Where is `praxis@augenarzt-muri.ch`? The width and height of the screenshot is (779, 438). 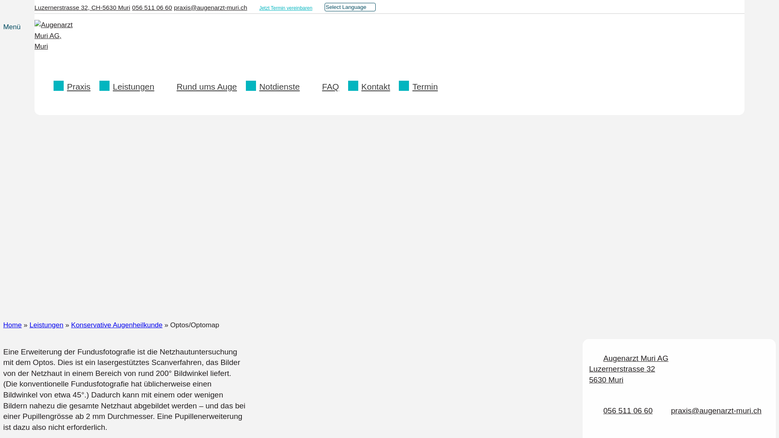 praxis@augenarzt-muri.ch is located at coordinates (717, 410).